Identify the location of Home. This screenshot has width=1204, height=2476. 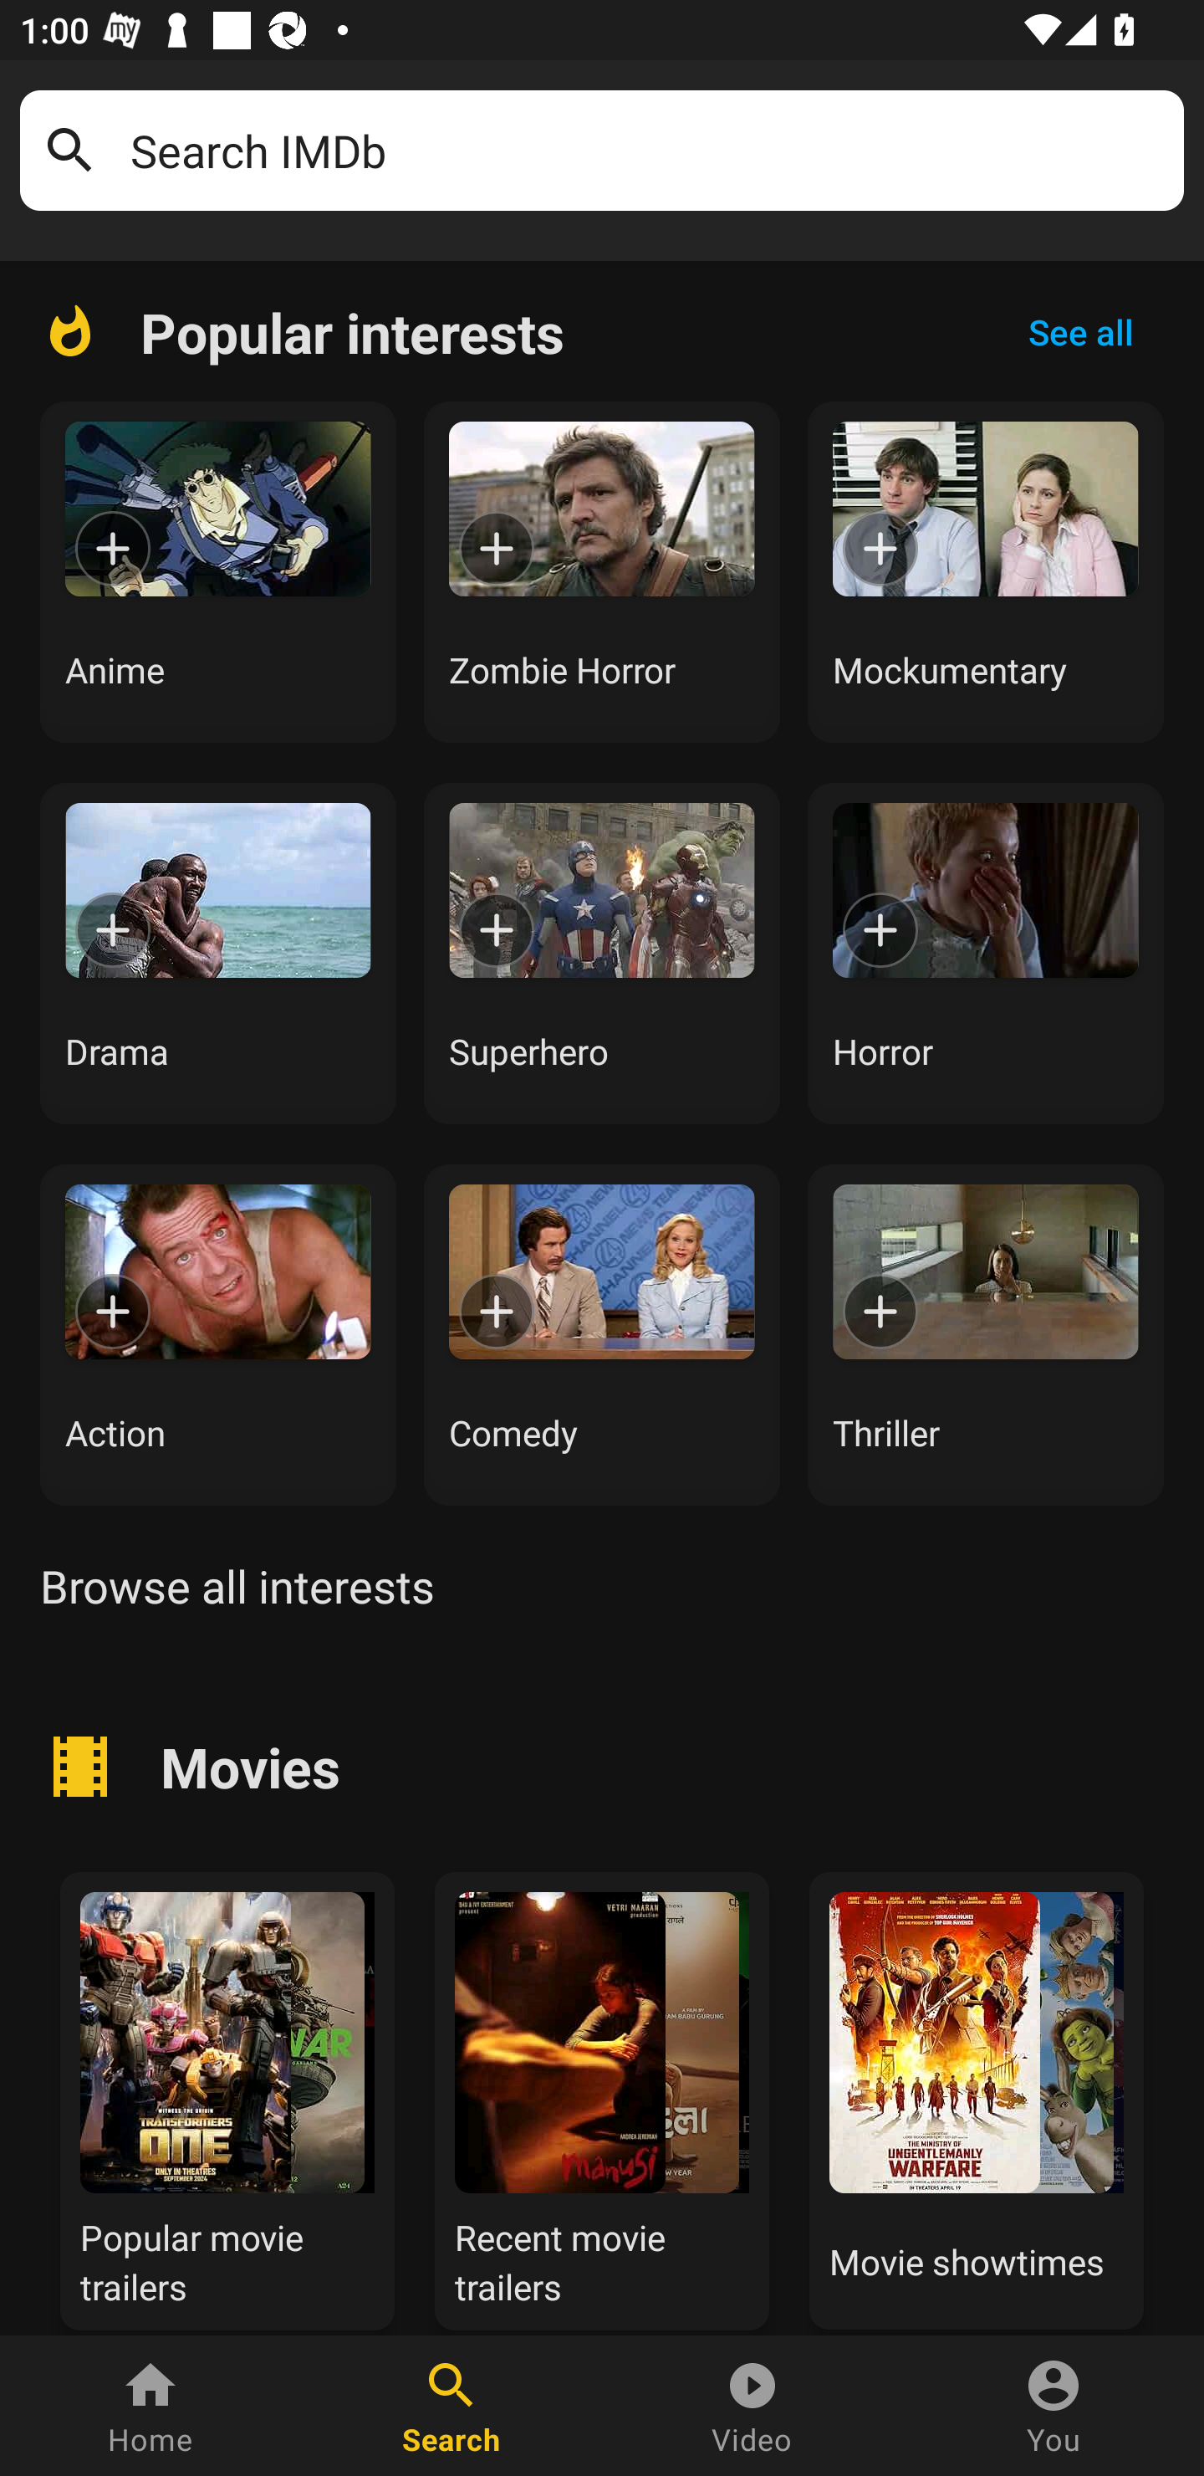
(150, 2406).